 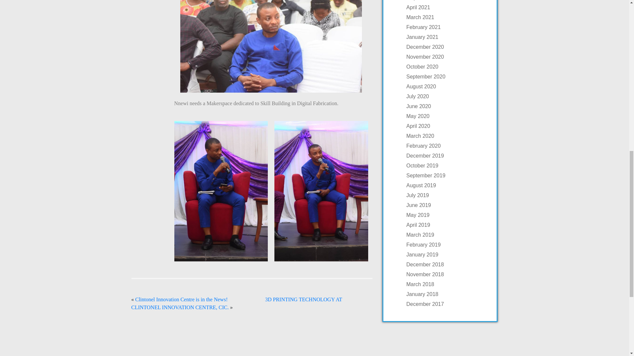 I want to click on April 2021, so click(x=446, y=7).